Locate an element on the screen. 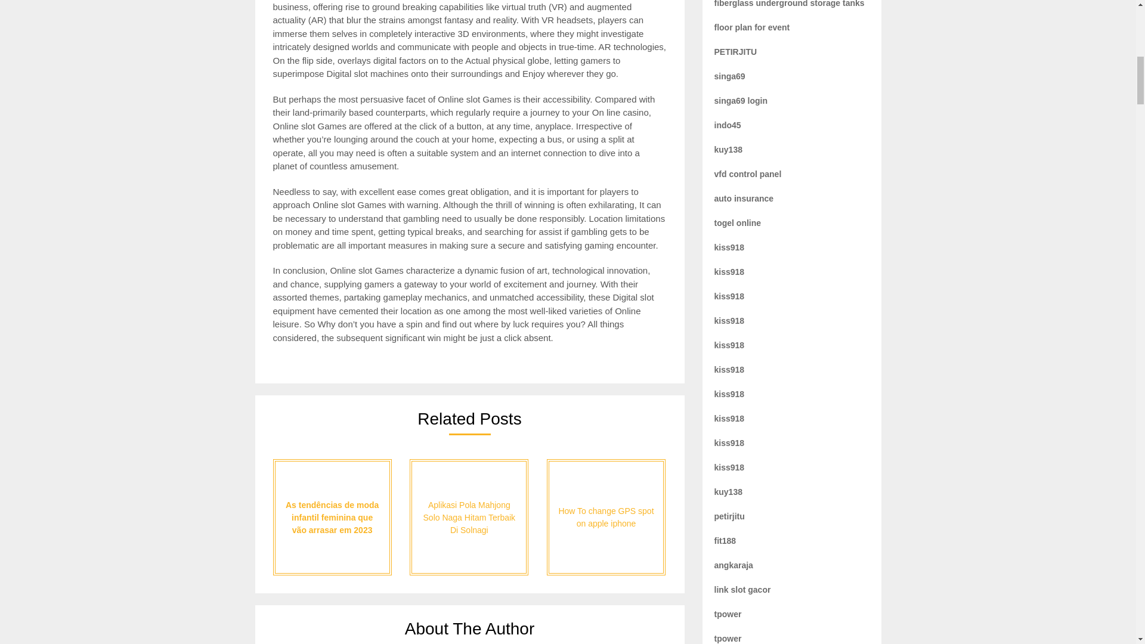 The width and height of the screenshot is (1145, 644). vfd control panel is located at coordinates (748, 174).